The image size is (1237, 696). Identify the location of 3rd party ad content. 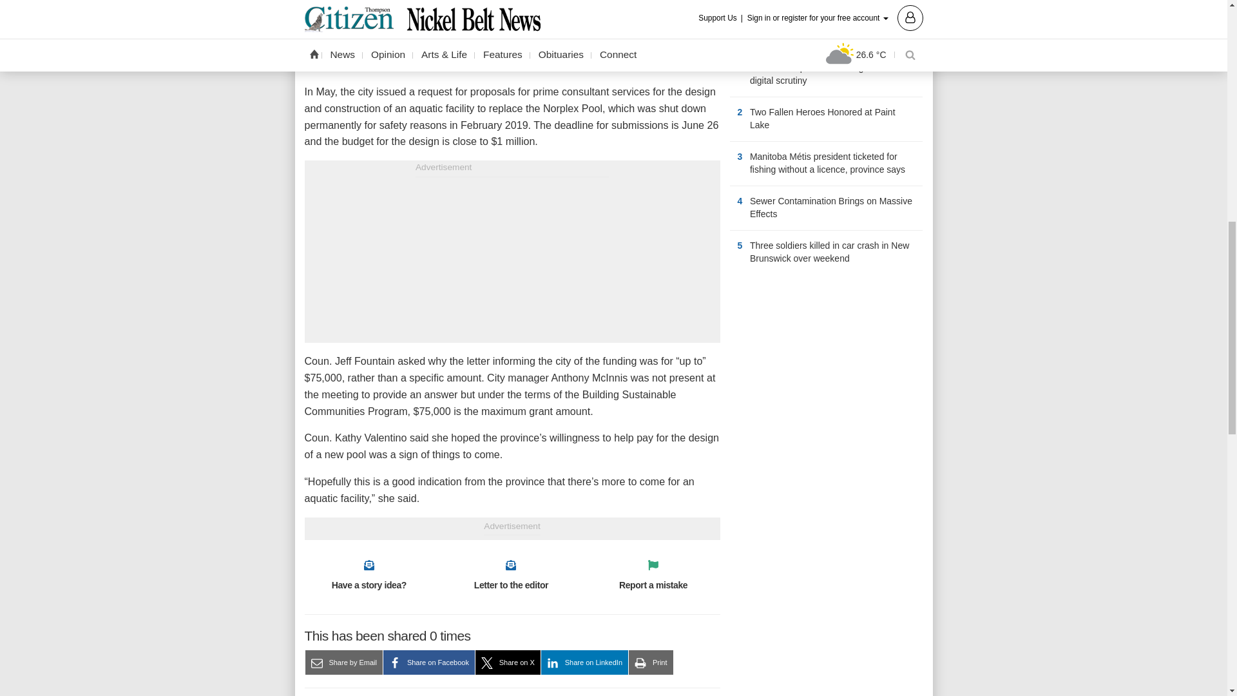
(826, 367).